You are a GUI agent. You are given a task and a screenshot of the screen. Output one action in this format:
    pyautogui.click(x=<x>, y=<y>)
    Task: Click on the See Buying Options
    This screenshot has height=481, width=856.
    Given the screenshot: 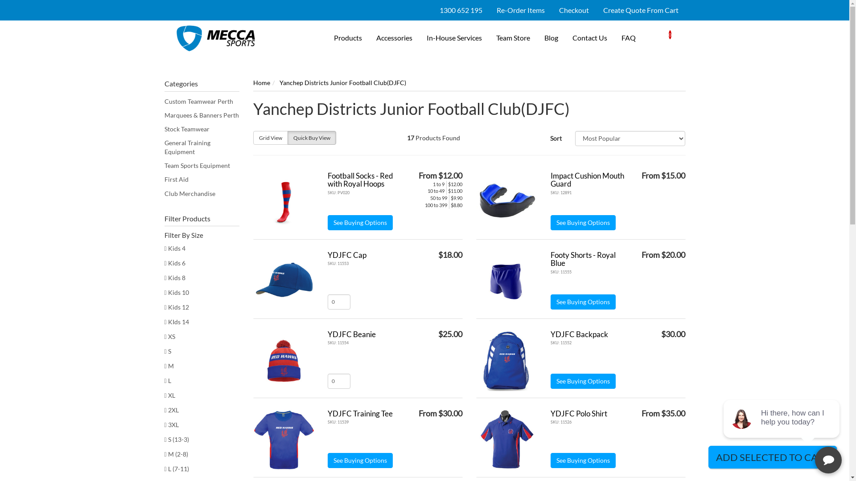 What is the action you would take?
    pyautogui.click(x=583, y=223)
    